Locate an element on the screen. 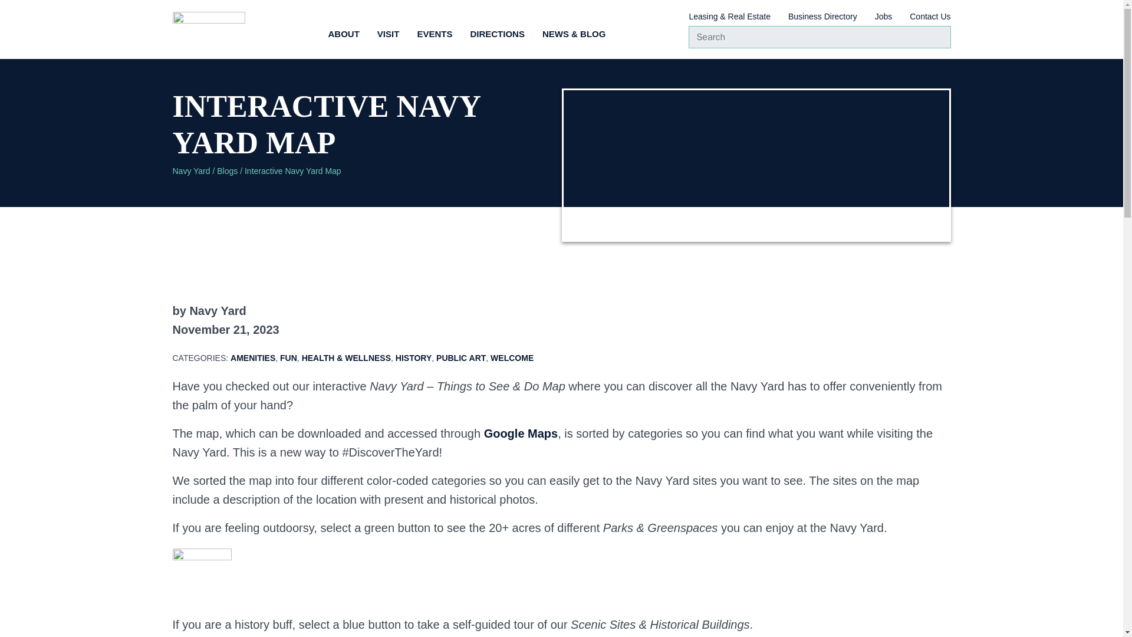 The width and height of the screenshot is (1132, 637). Contact Us is located at coordinates (930, 18).